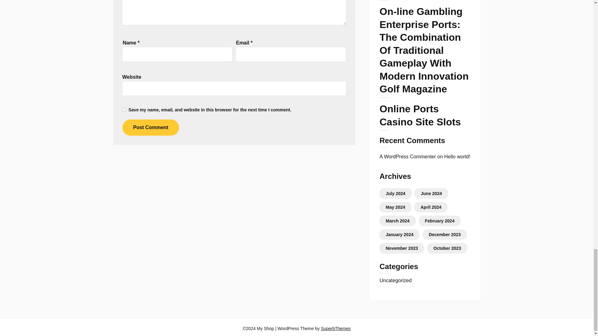 This screenshot has height=336, width=598. I want to click on Post Comment, so click(150, 128).